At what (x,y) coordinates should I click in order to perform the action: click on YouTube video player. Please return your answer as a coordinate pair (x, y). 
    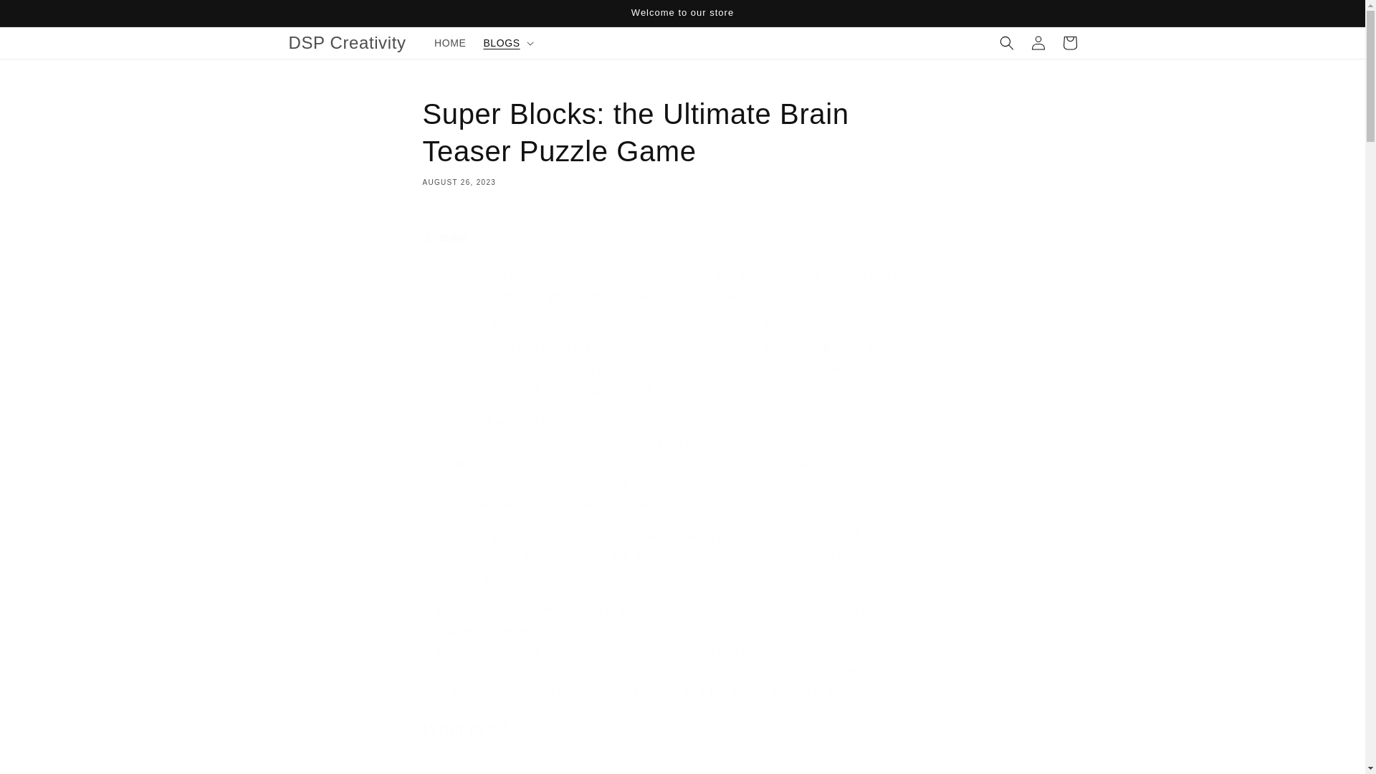
    Looking at the image, I should click on (623, 764).